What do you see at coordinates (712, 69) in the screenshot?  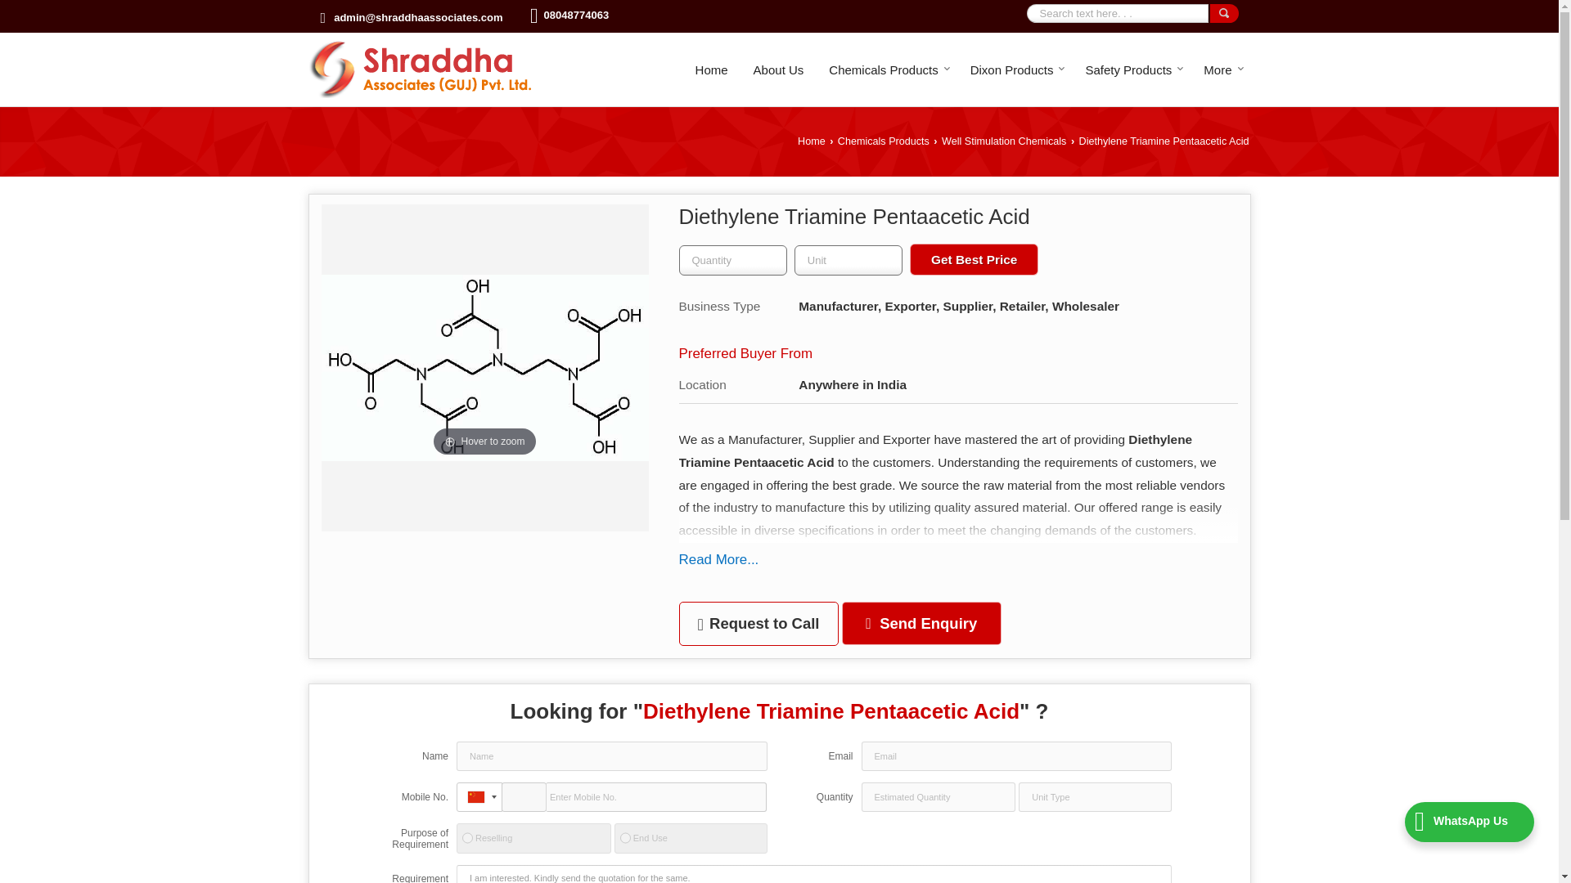 I see `Home` at bounding box center [712, 69].